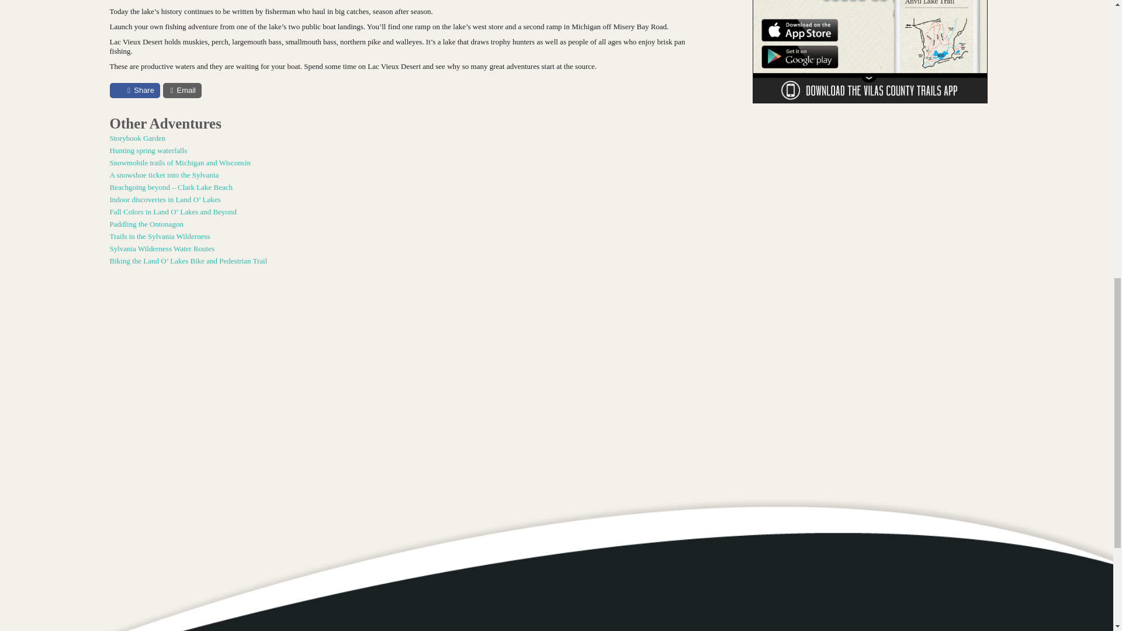 The image size is (1122, 631). I want to click on Trails in the Sylvania Wilderness, so click(400, 236).